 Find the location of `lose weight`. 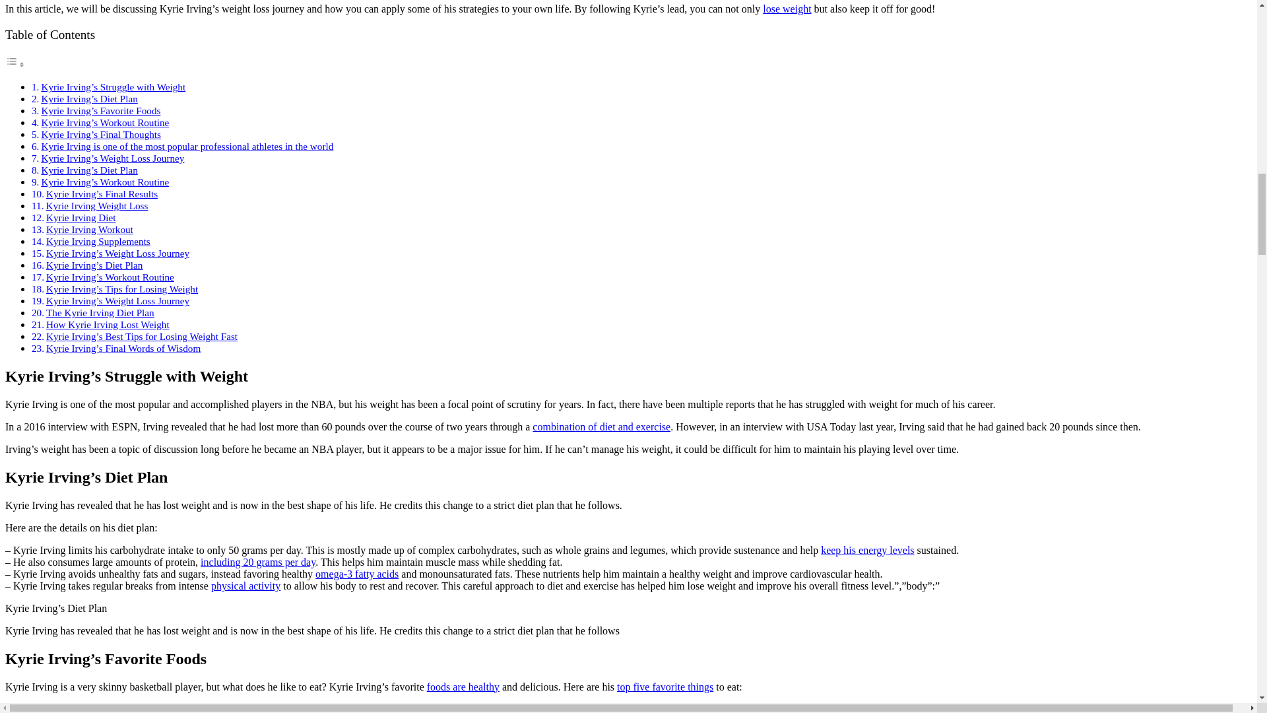

lose weight is located at coordinates (787, 9).